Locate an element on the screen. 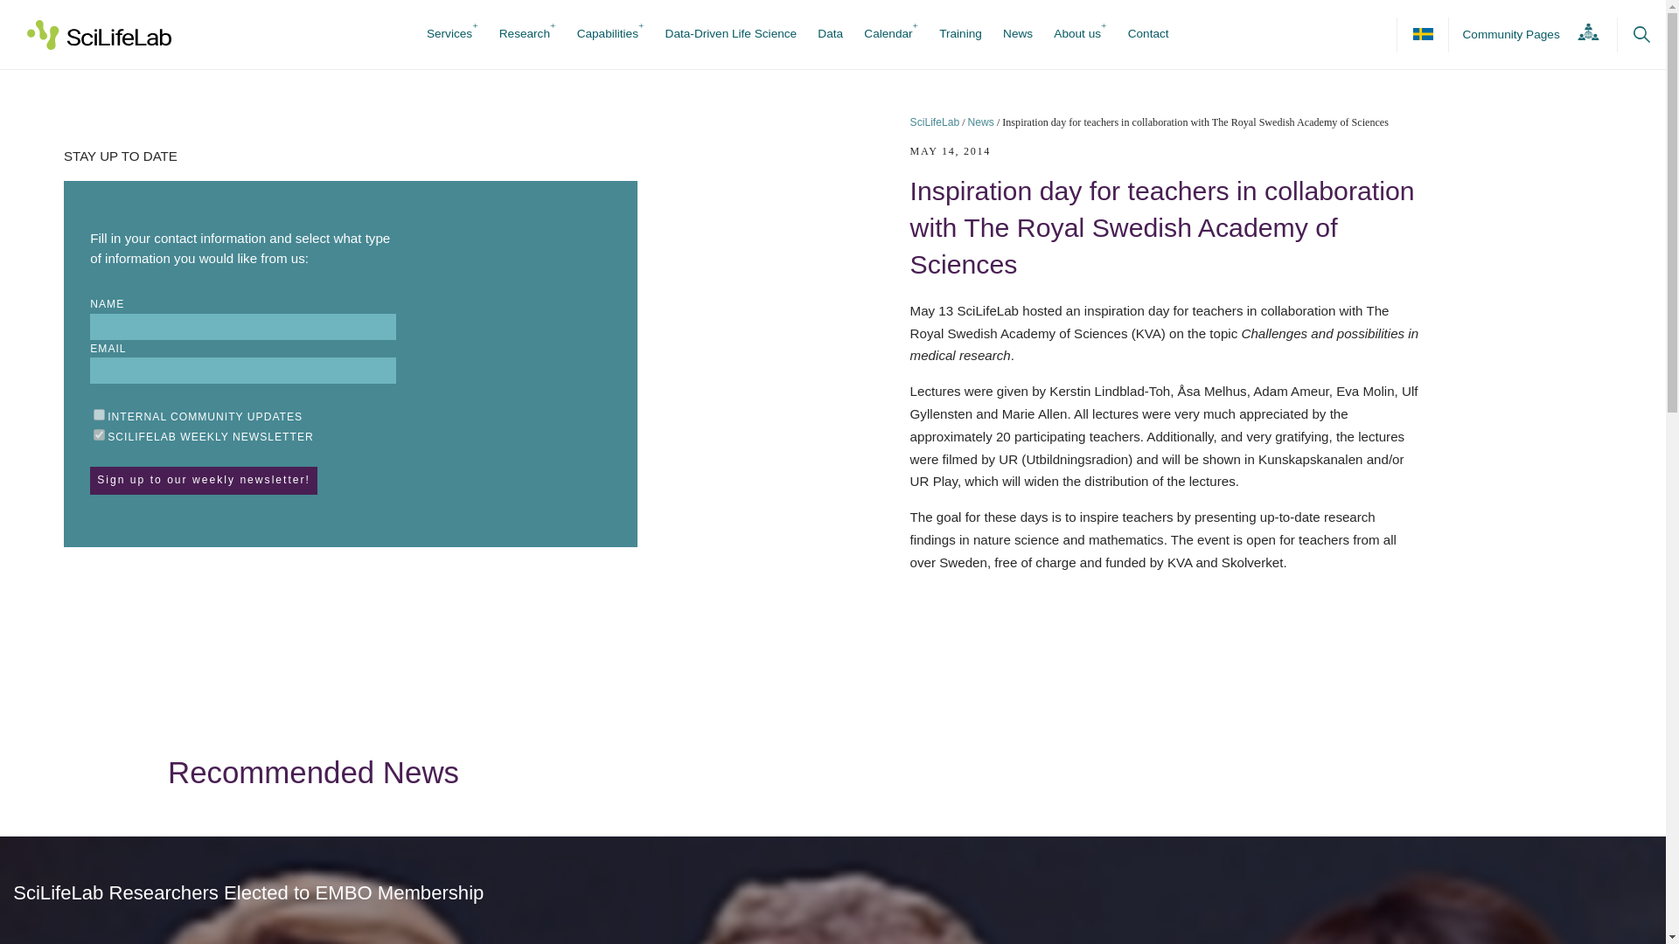  Data-Driven Life Science is located at coordinates (731, 34).